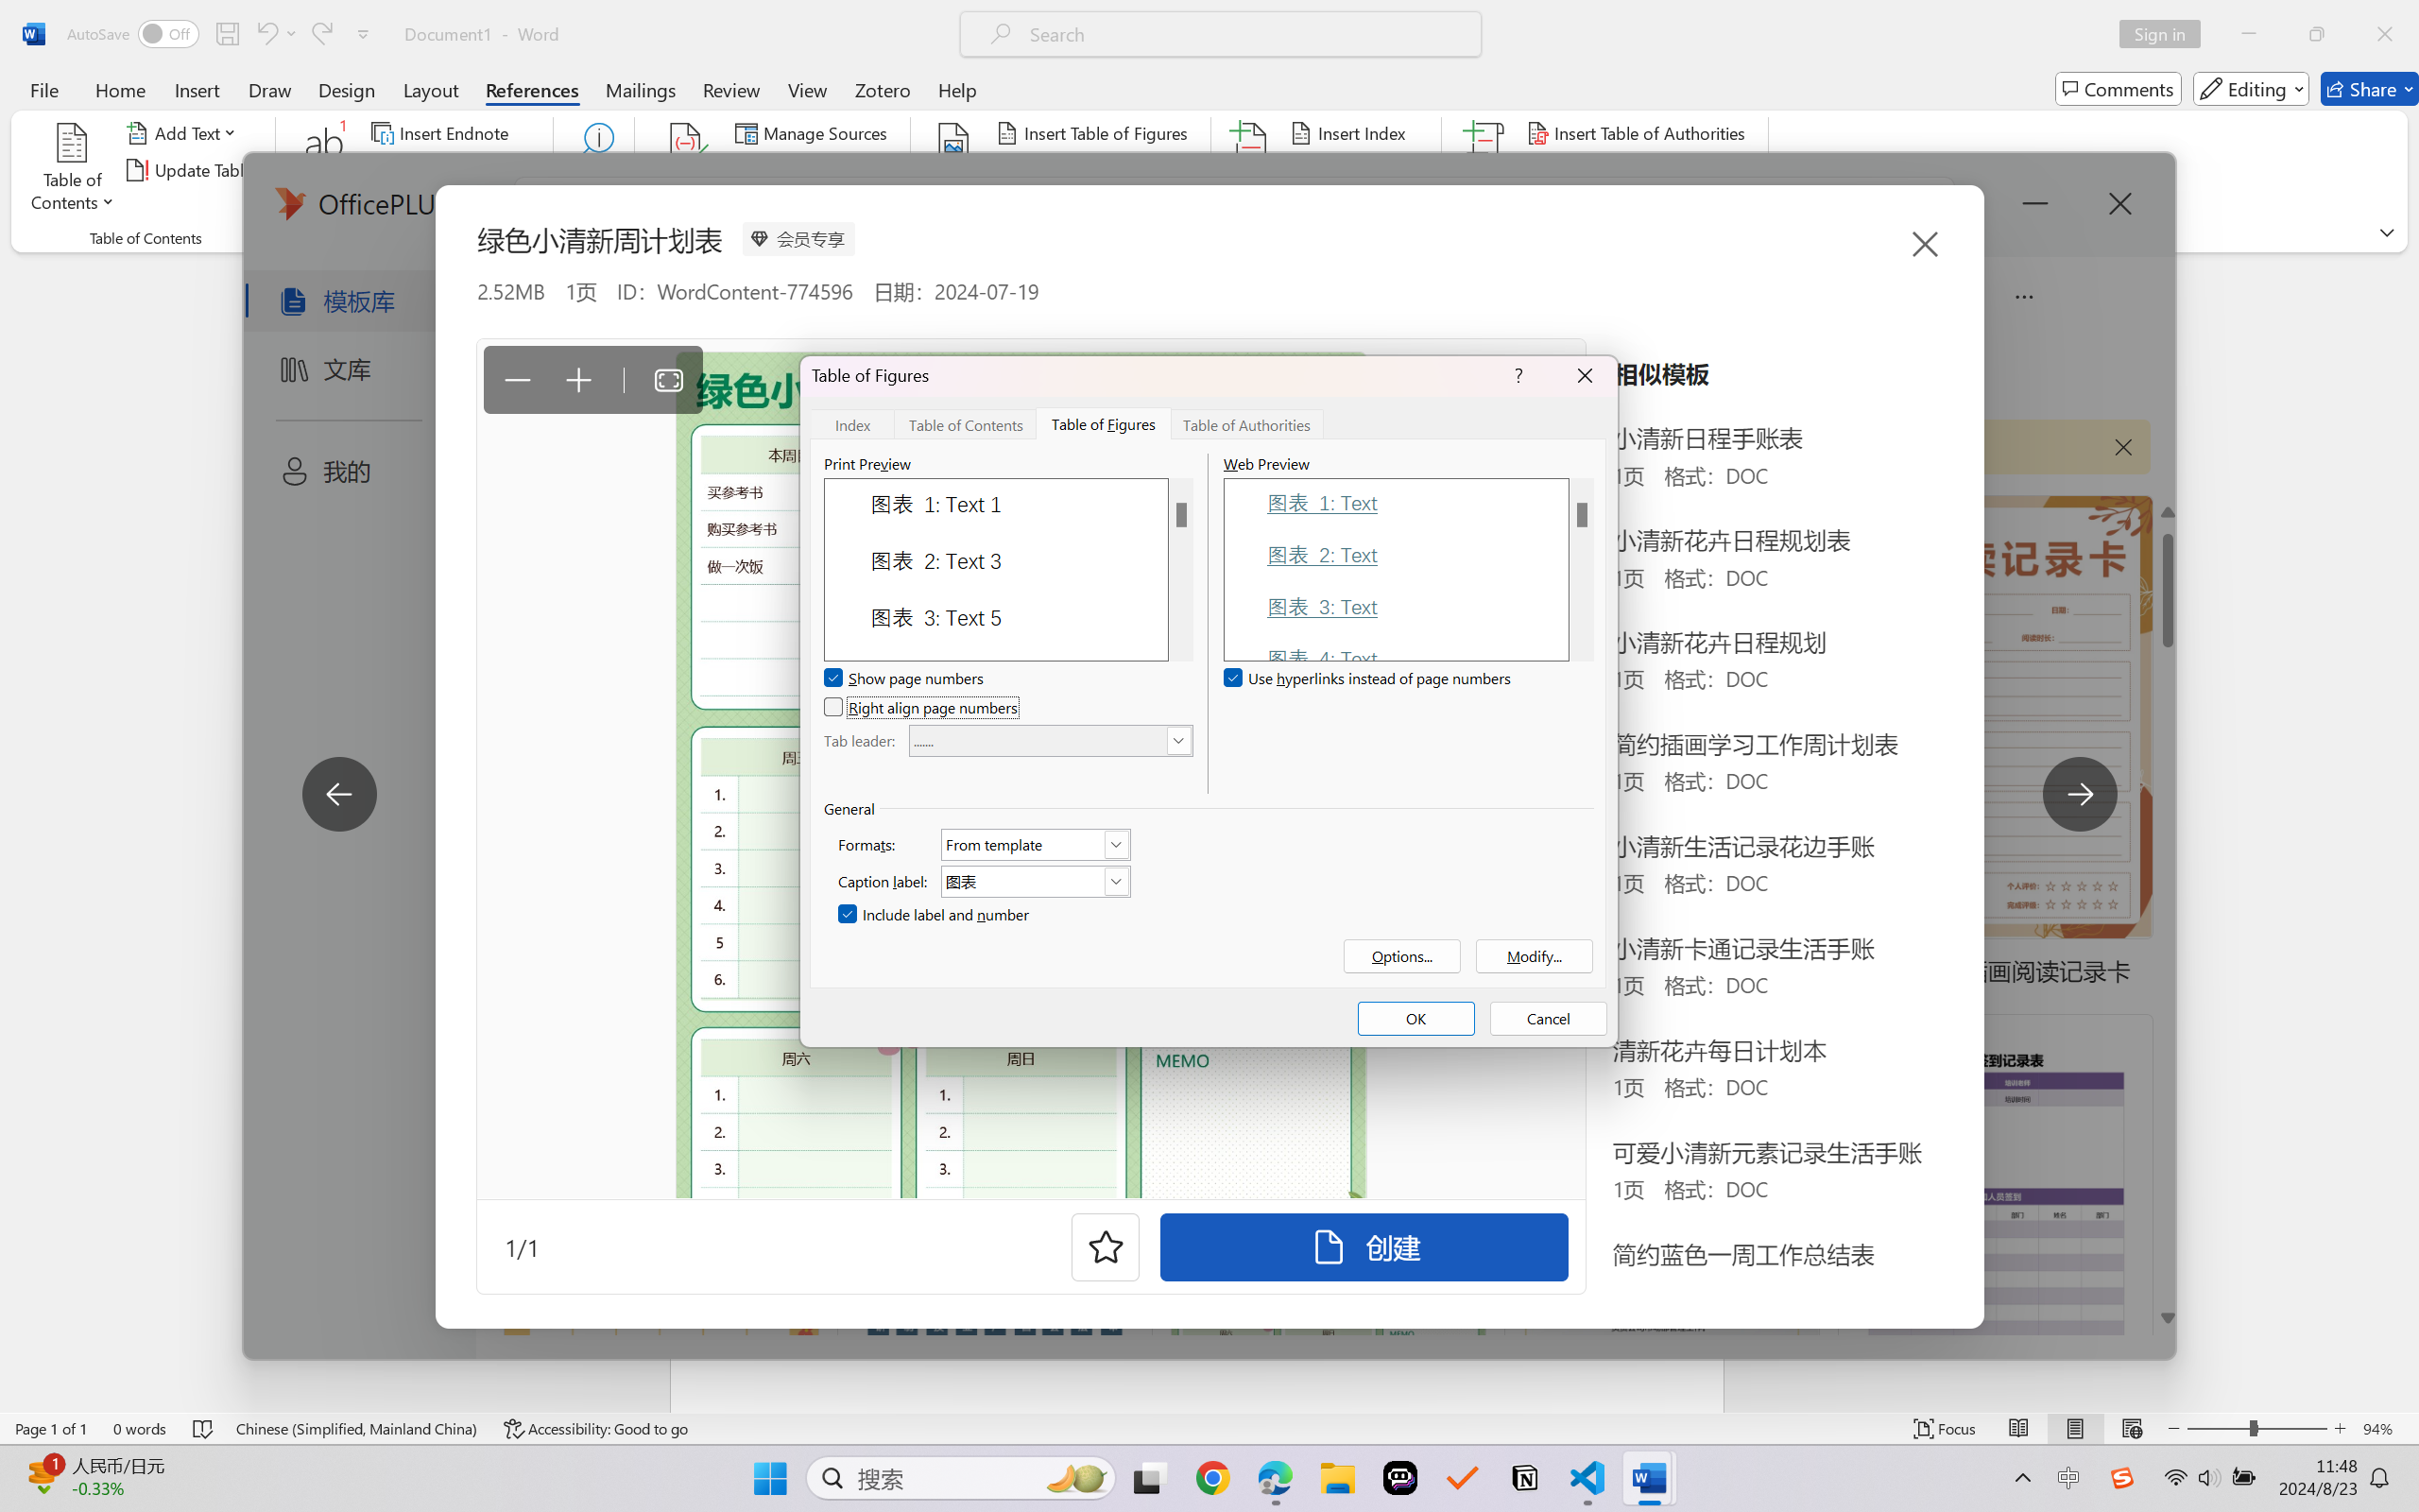 This screenshot has width=2419, height=1512. I want to click on Modify..., so click(1535, 956).